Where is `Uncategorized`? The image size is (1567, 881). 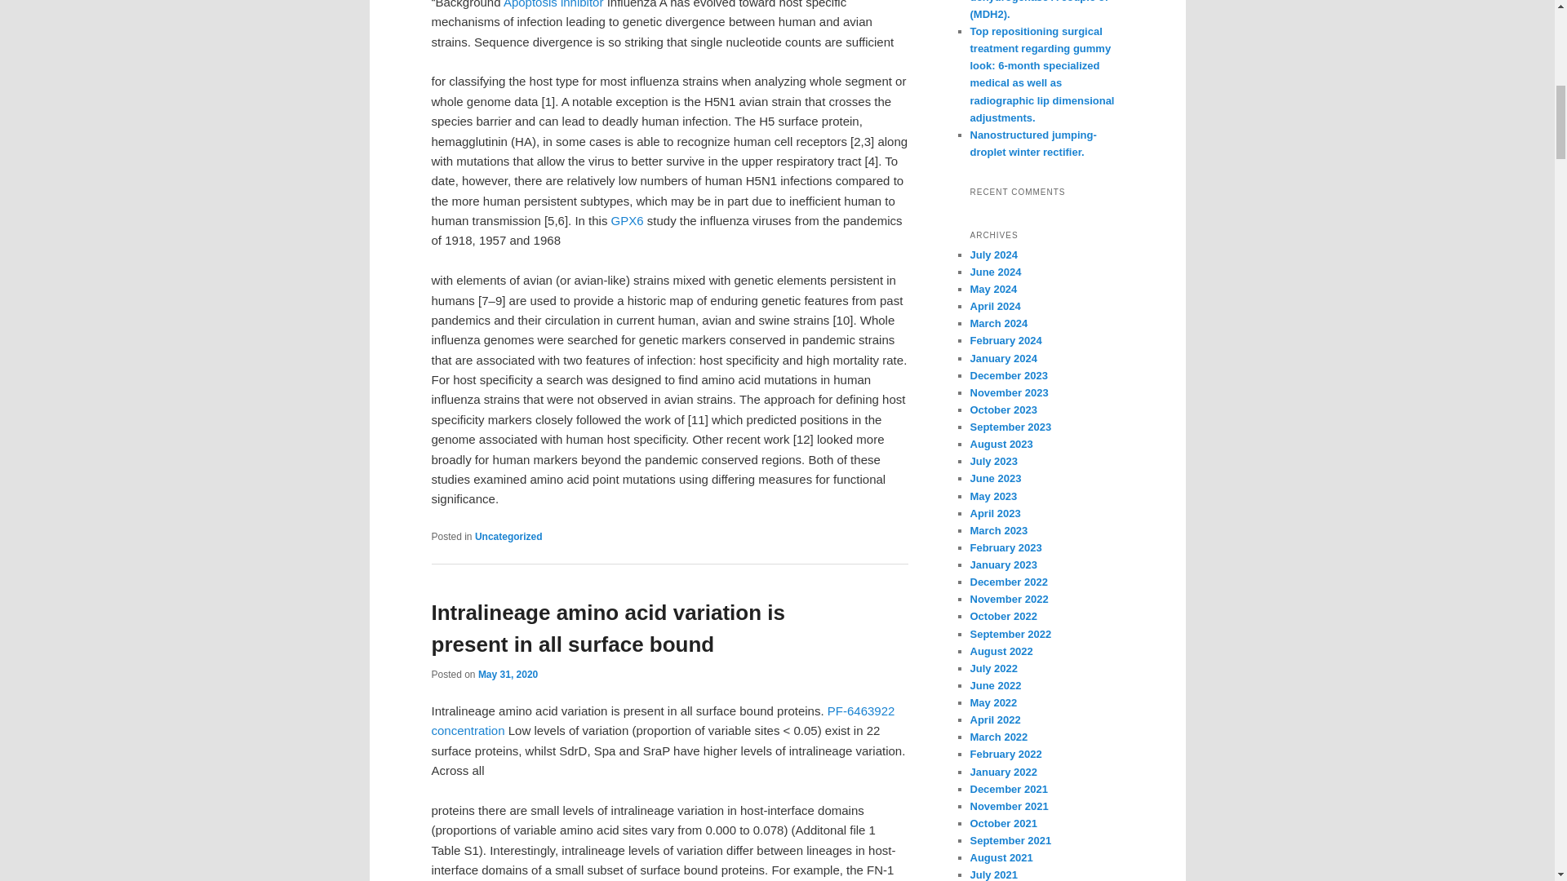 Uncategorized is located at coordinates (508, 537).